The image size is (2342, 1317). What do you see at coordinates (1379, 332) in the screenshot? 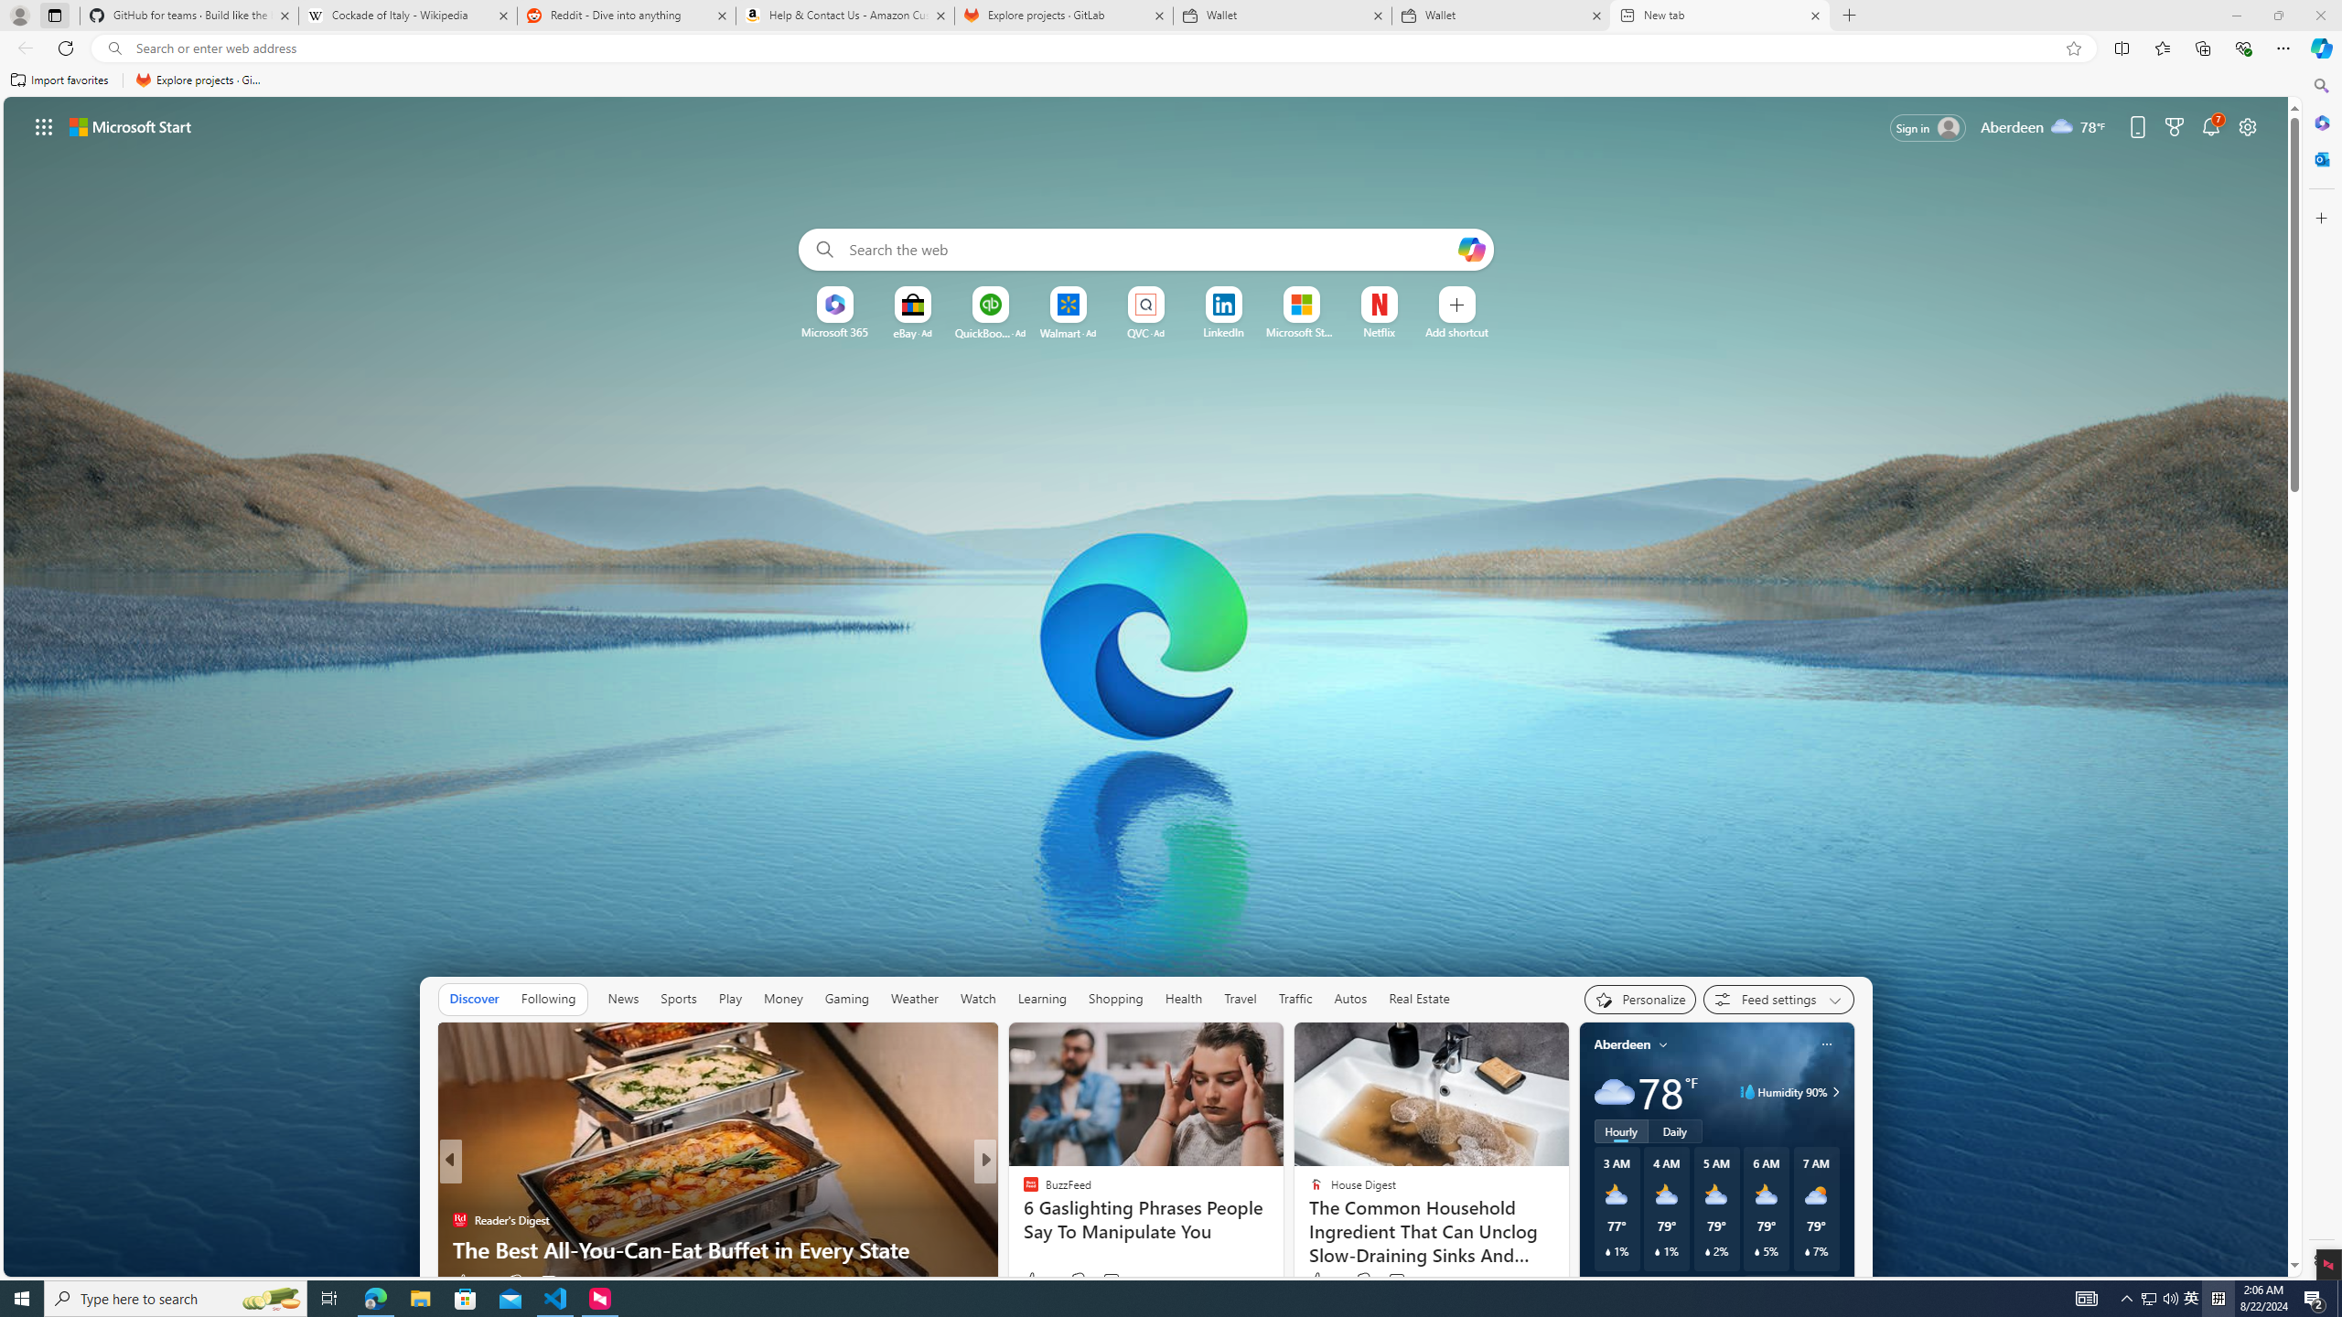
I see `Netflix` at bounding box center [1379, 332].